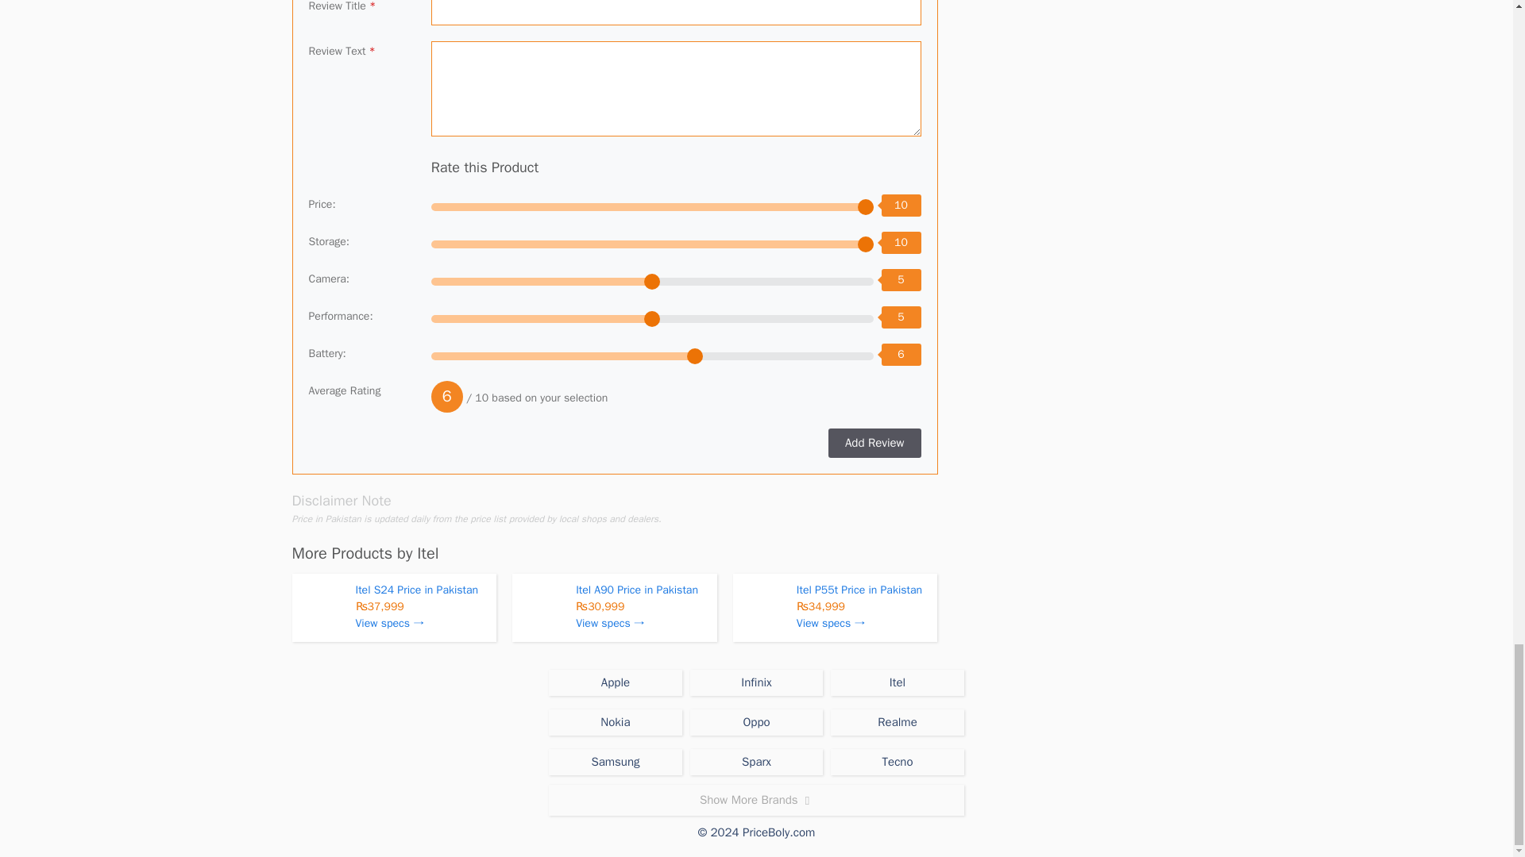 This screenshot has width=1525, height=857. Describe the element at coordinates (416, 590) in the screenshot. I see `Itel S24 Price in Pakistan` at that location.